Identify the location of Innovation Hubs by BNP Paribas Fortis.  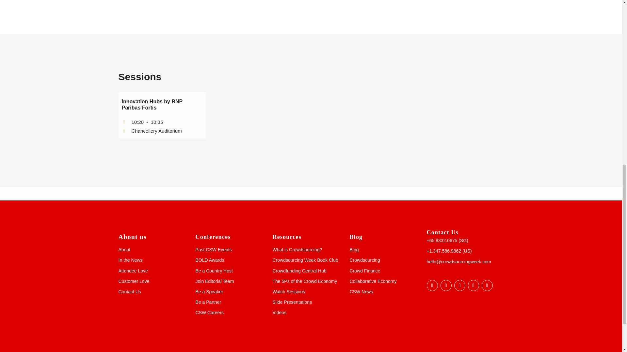
(152, 105).